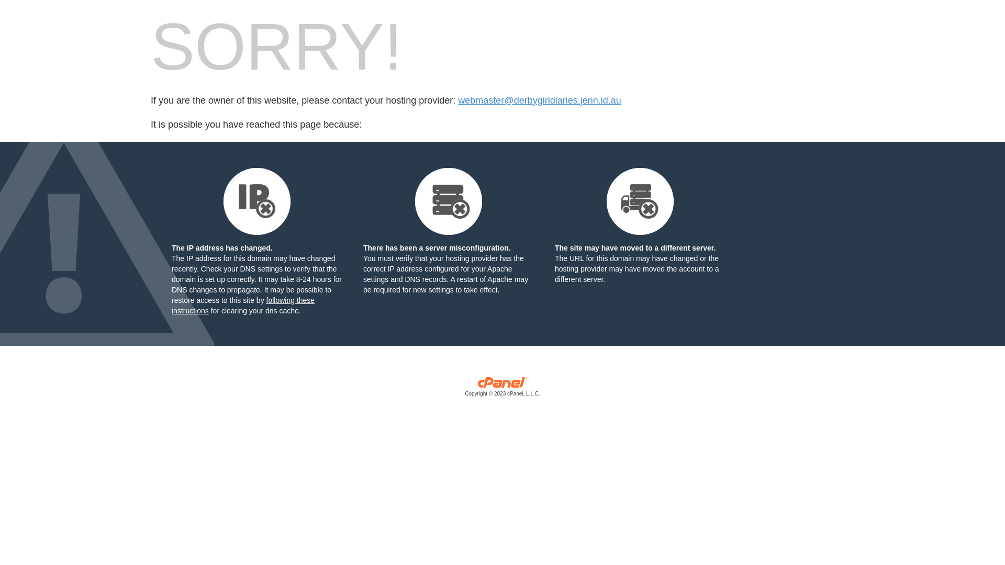  What do you see at coordinates (539, 100) in the screenshot?
I see `webmaster@derbygirldiaries.jenn.id.au` at bounding box center [539, 100].